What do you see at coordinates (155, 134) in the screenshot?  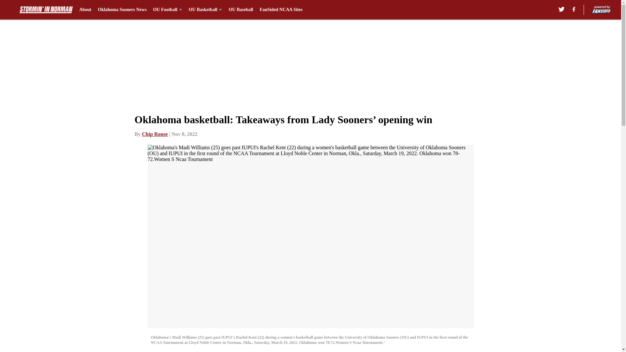 I see `Chip Rouse` at bounding box center [155, 134].